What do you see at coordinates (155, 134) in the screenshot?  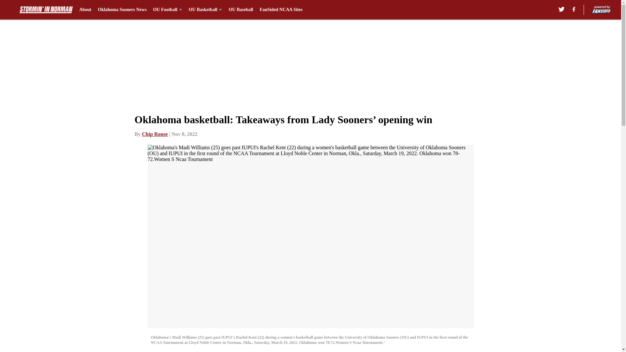 I see `Chip Rouse` at bounding box center [155, 134].